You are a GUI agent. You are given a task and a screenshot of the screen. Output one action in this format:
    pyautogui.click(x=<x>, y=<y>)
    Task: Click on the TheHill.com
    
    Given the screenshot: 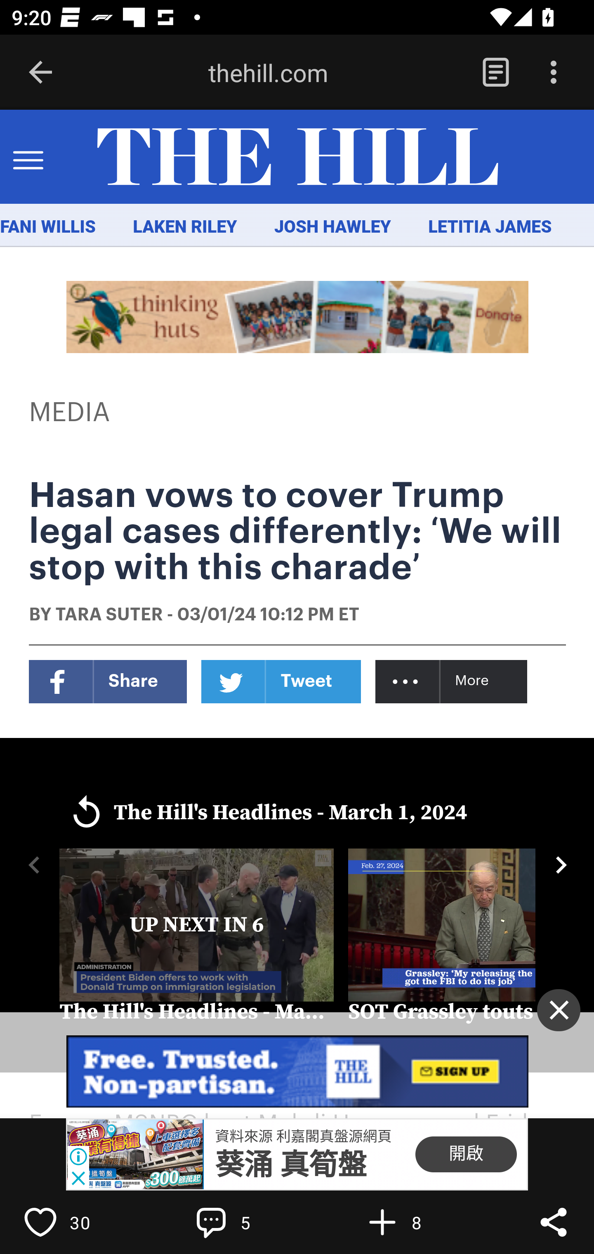 What is the action you would take?
    pyautogui.click(x=297, y=157)
    